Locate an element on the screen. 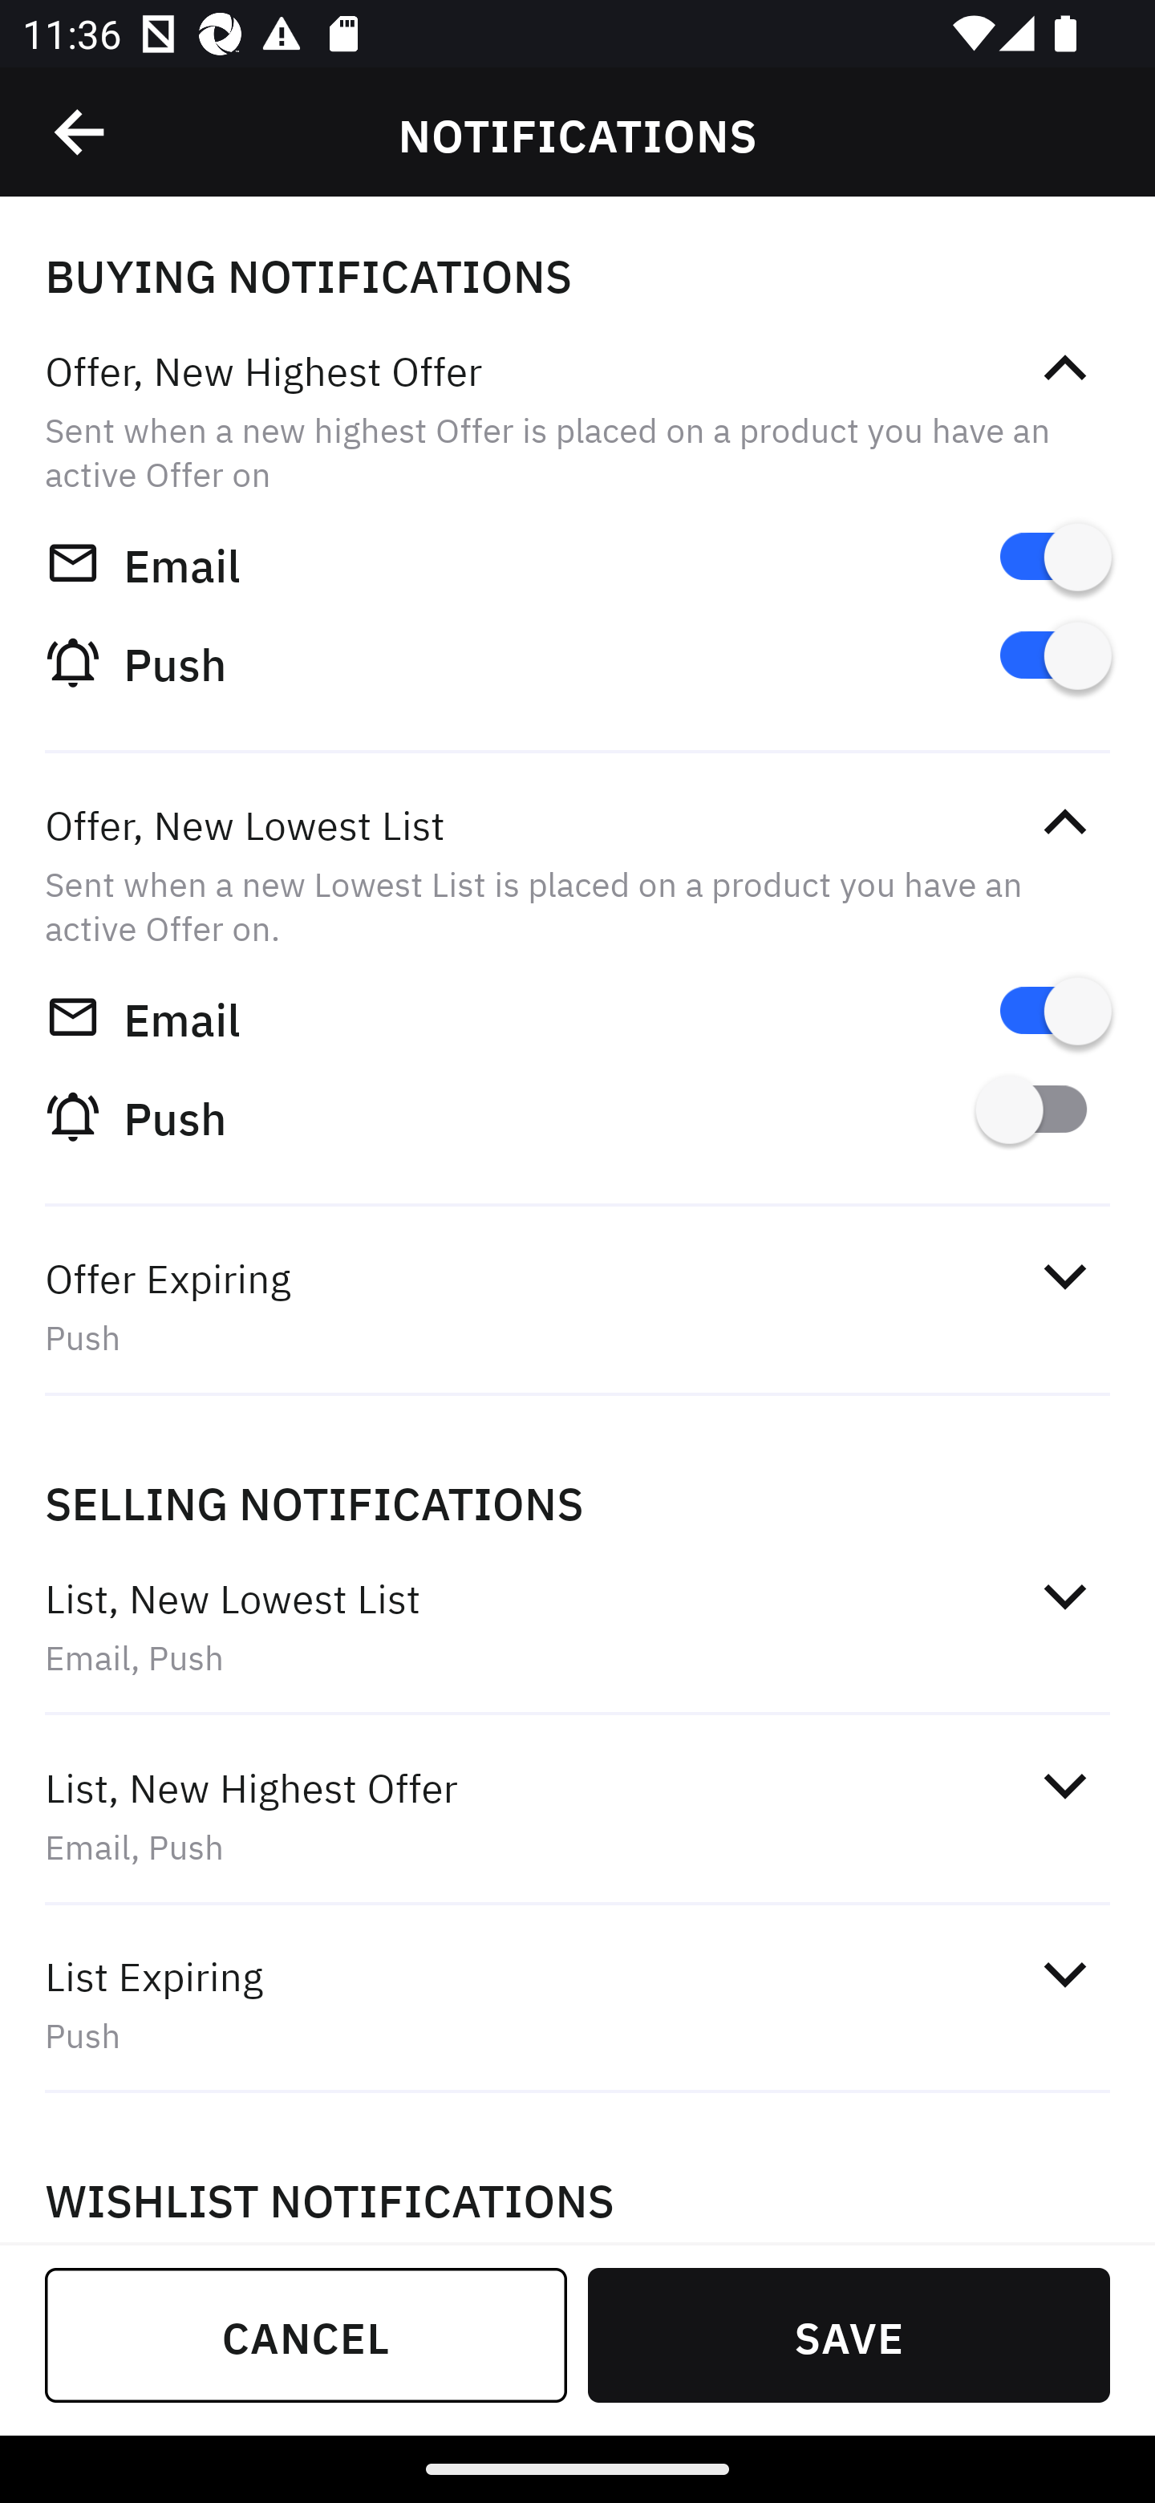   is located at coordinates (1064, 1974).